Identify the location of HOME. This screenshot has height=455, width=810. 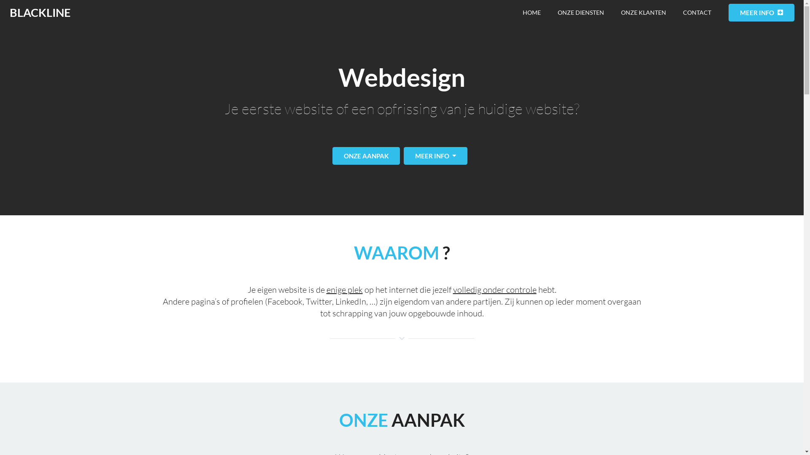
(532, 13).